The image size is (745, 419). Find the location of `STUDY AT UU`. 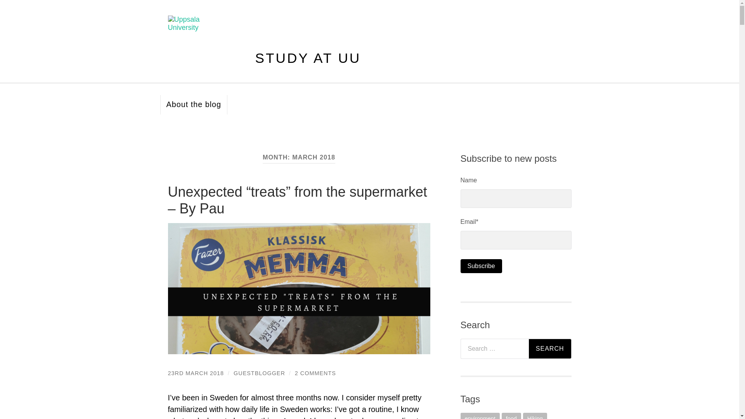

STUDY AT UU is located at coordinates (308, 57).